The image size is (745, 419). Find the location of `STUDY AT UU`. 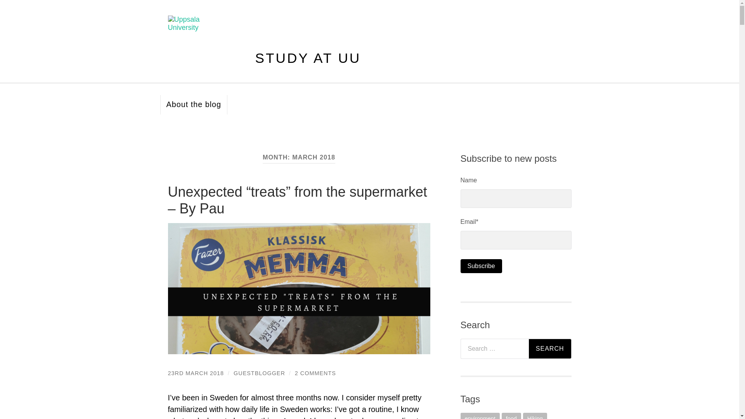

STUDY AT UU is located at coordinates (308, 57).